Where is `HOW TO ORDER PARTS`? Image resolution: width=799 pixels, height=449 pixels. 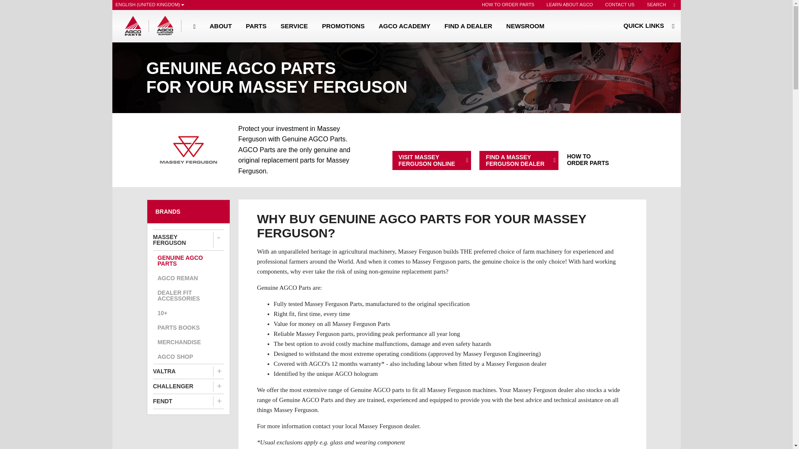 HOW TO ORDER PARTS is located at coordinates (508, 5).